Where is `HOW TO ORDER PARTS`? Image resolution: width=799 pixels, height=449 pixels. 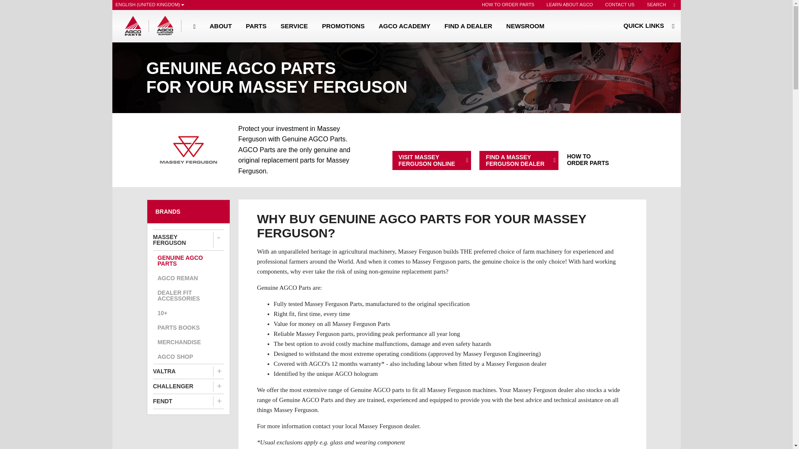 HOW TO ORDER PARTS is located at coordinates (508, 5).